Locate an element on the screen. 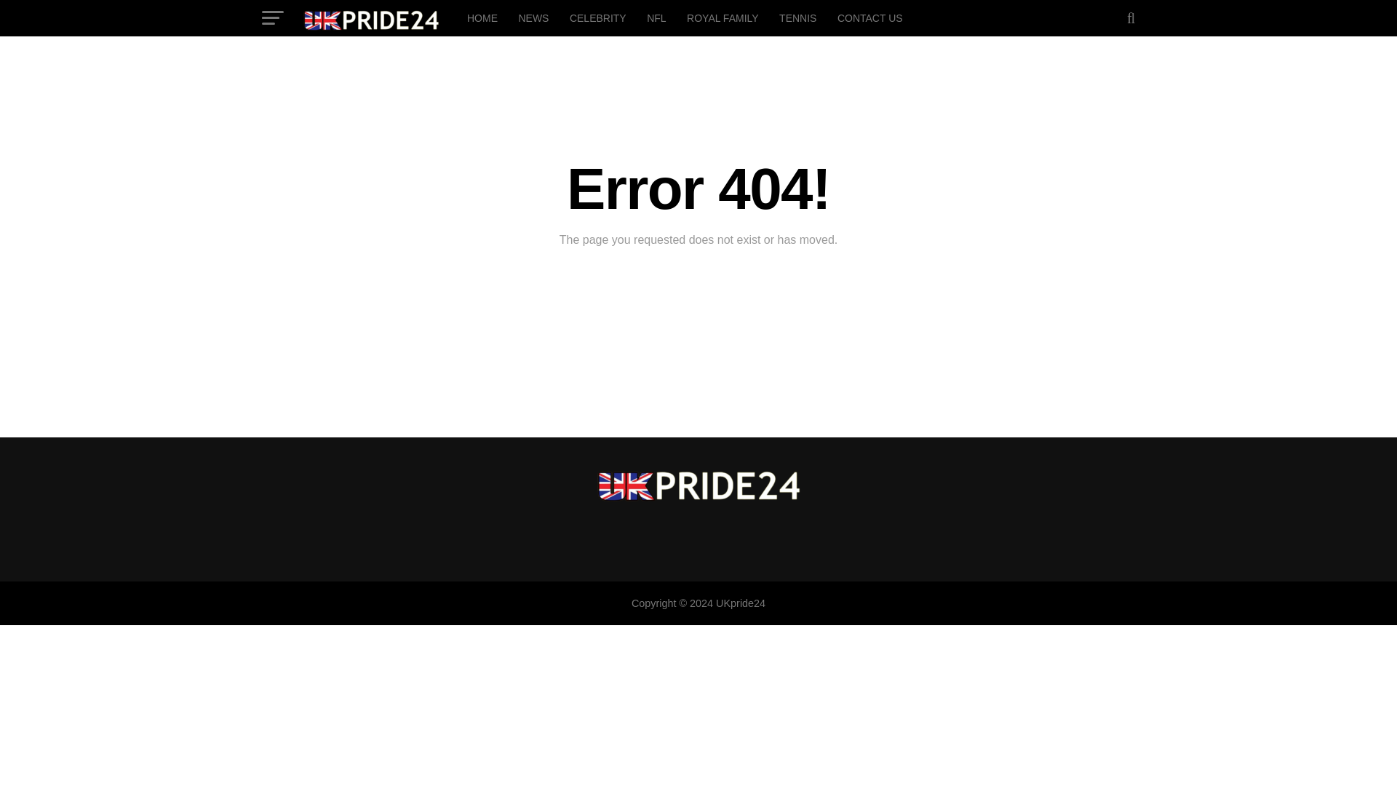 This screenshot has width=1397, height=786. ROYAL FAMILY is located at coordinates (722, 17).